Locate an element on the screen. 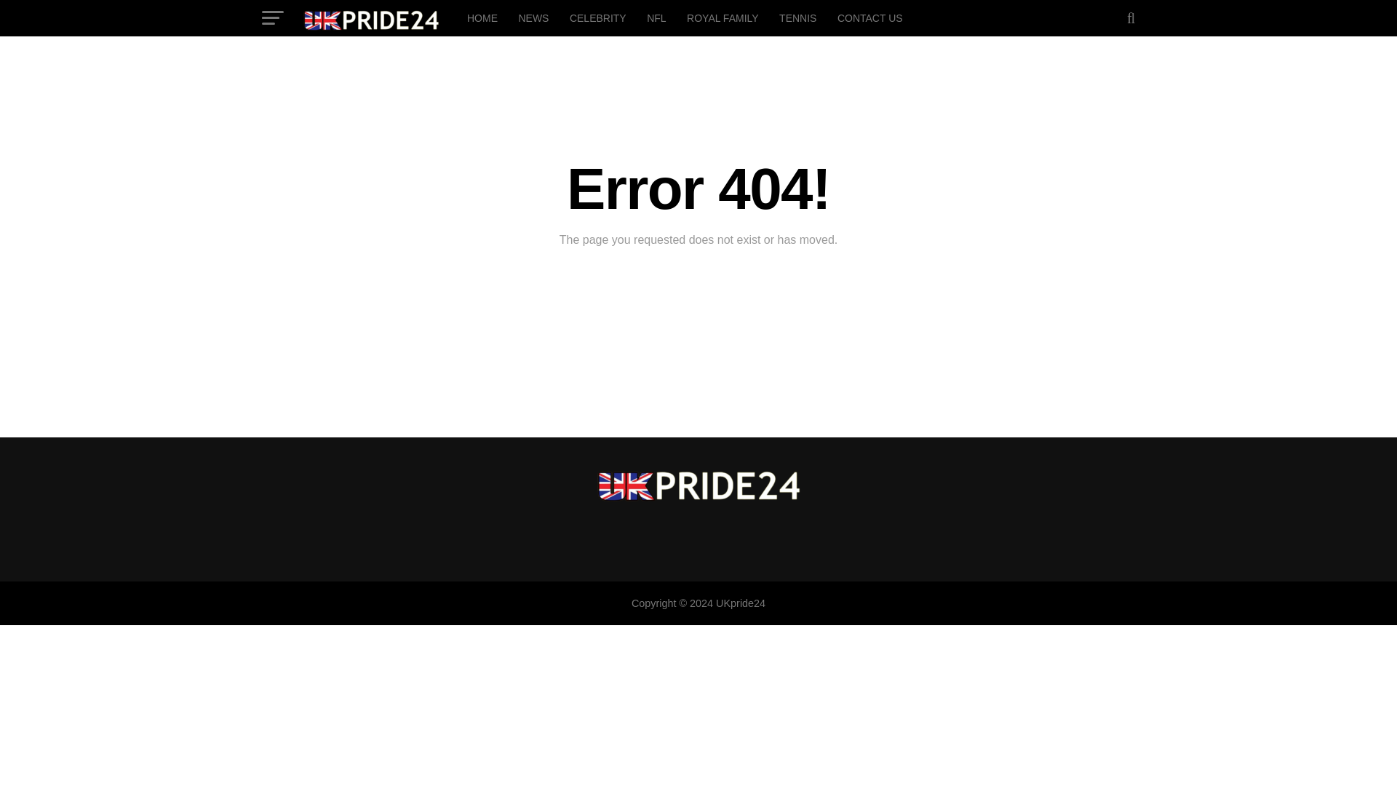 This screenshot has width=1397, height=786. ROYAL FAMILY is located at coordinates (722, 17).